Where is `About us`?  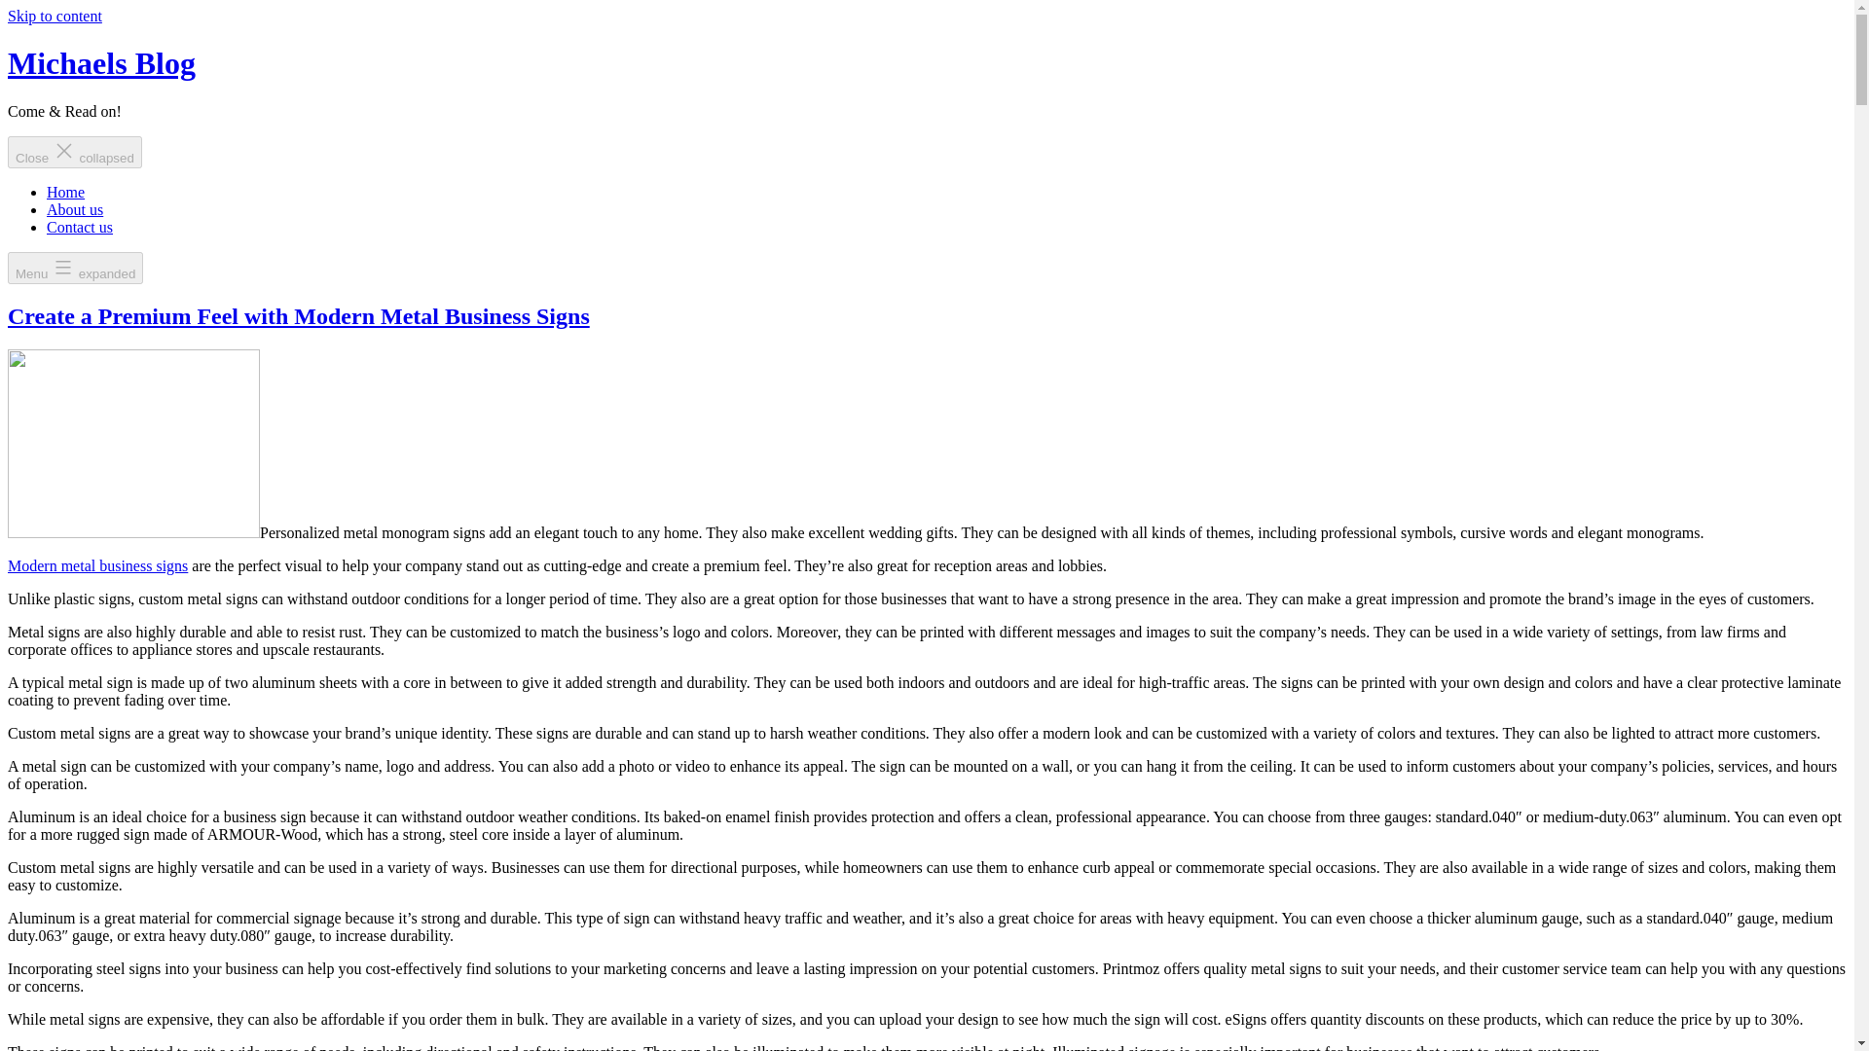 About us is located at coordinates (74, 209).